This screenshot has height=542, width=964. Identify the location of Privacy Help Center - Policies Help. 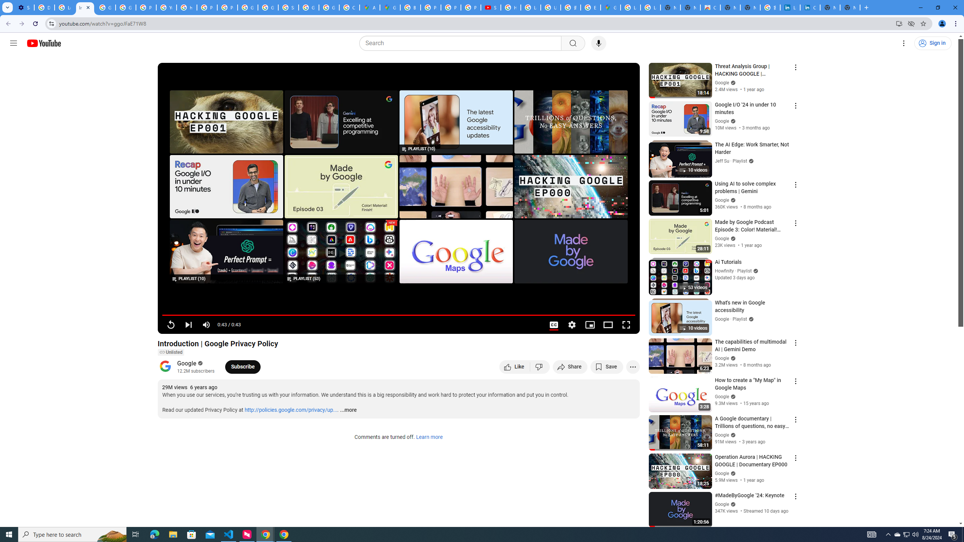
(146, 8).